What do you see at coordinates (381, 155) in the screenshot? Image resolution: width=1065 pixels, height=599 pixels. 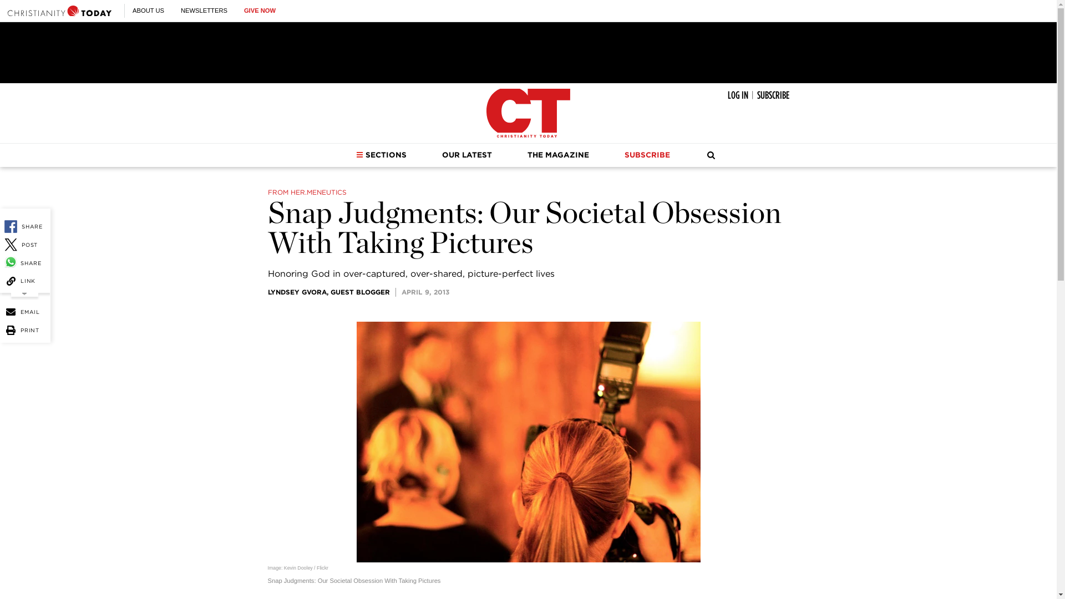 I see `SECTIONS` at bounding box center [381, 155].